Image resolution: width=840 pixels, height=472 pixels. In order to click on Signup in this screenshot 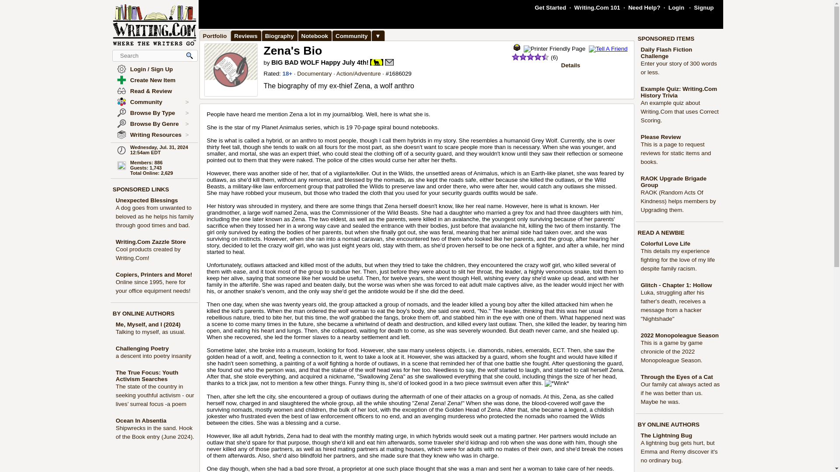, I will do `click(703, 7)`.